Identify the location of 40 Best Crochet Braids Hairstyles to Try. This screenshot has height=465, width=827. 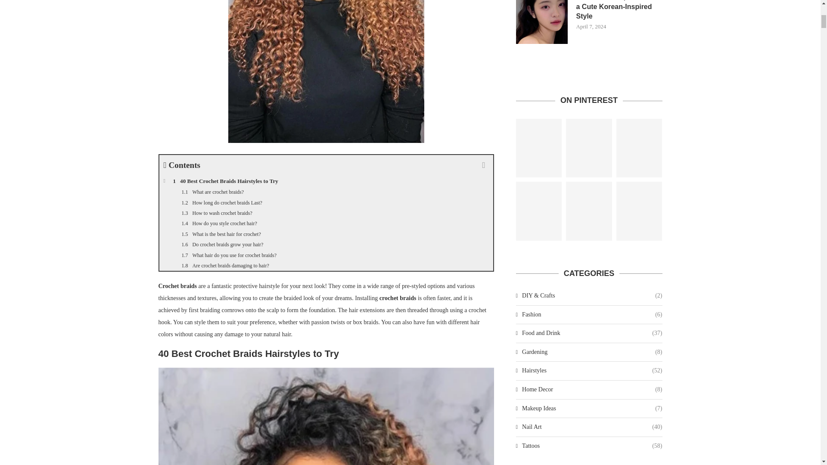
(326, 181).